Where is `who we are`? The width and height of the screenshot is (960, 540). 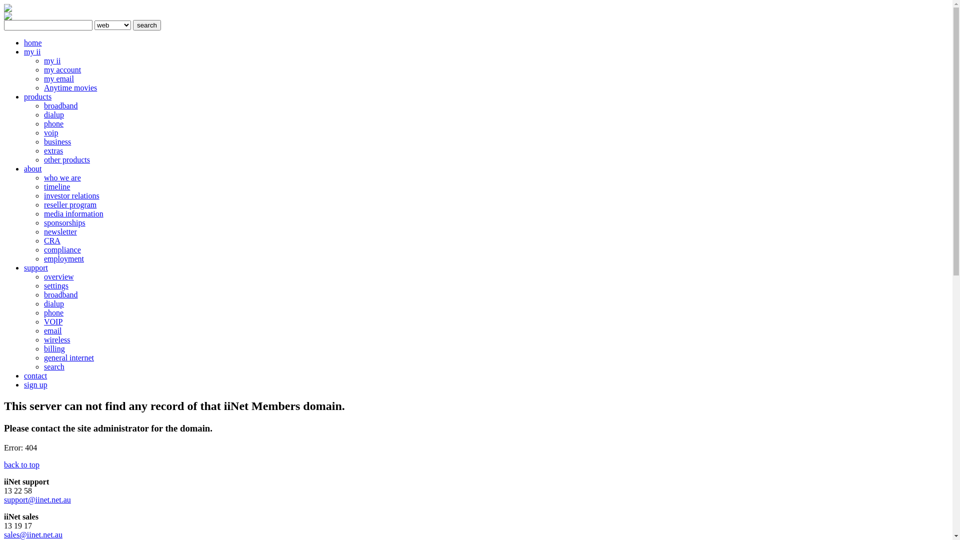 who we are is located at coordinates (62, 178).